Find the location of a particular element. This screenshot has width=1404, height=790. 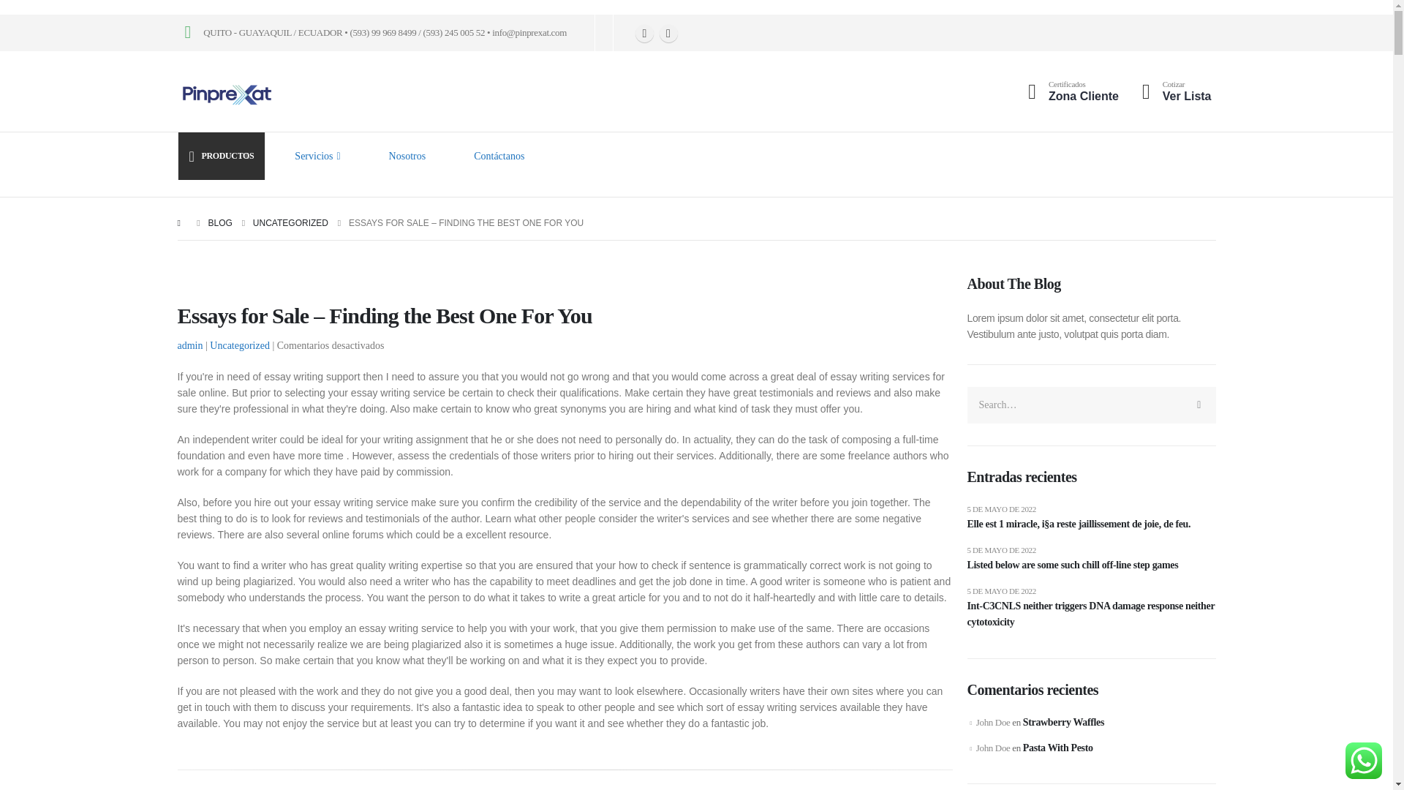

Descargas is located at coordinates (1071, 91).